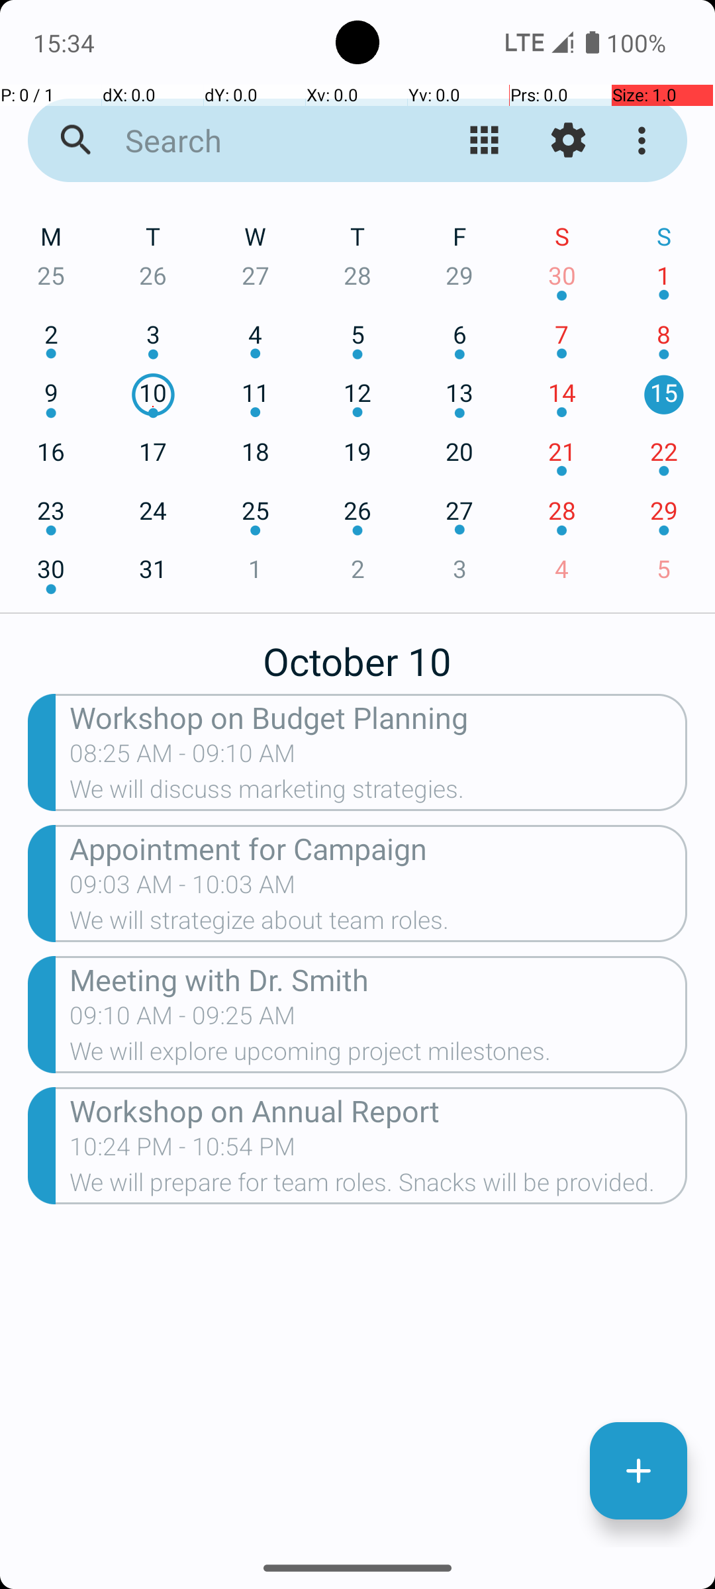 This screenshot has width=715, height=1589. I want to click on We will explore upcoming project milestones., so click(379, 1055).